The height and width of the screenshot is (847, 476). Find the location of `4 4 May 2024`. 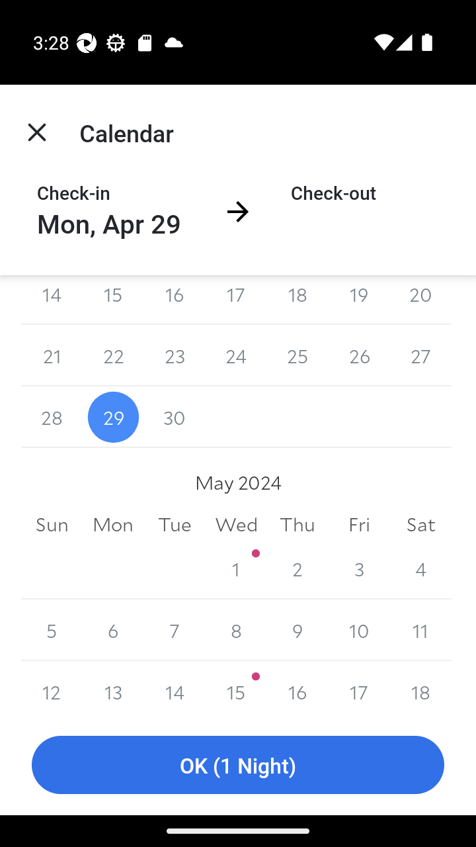

4 4 May 2024 is located at coordinates (420, 568).